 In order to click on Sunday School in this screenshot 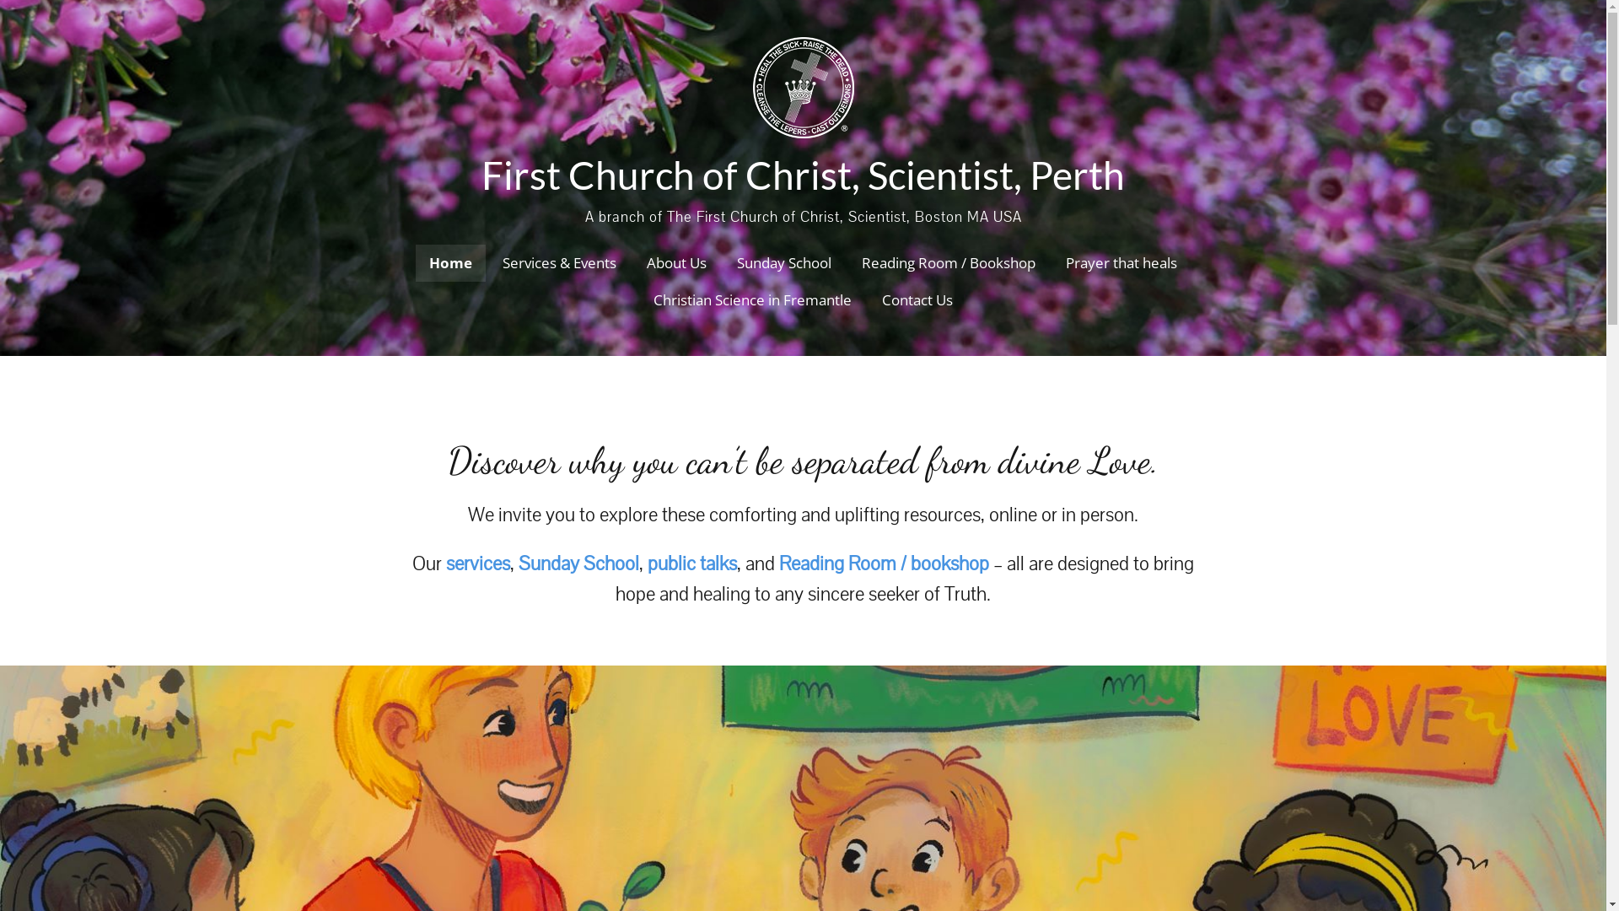, I will do `click(578, 563)`.